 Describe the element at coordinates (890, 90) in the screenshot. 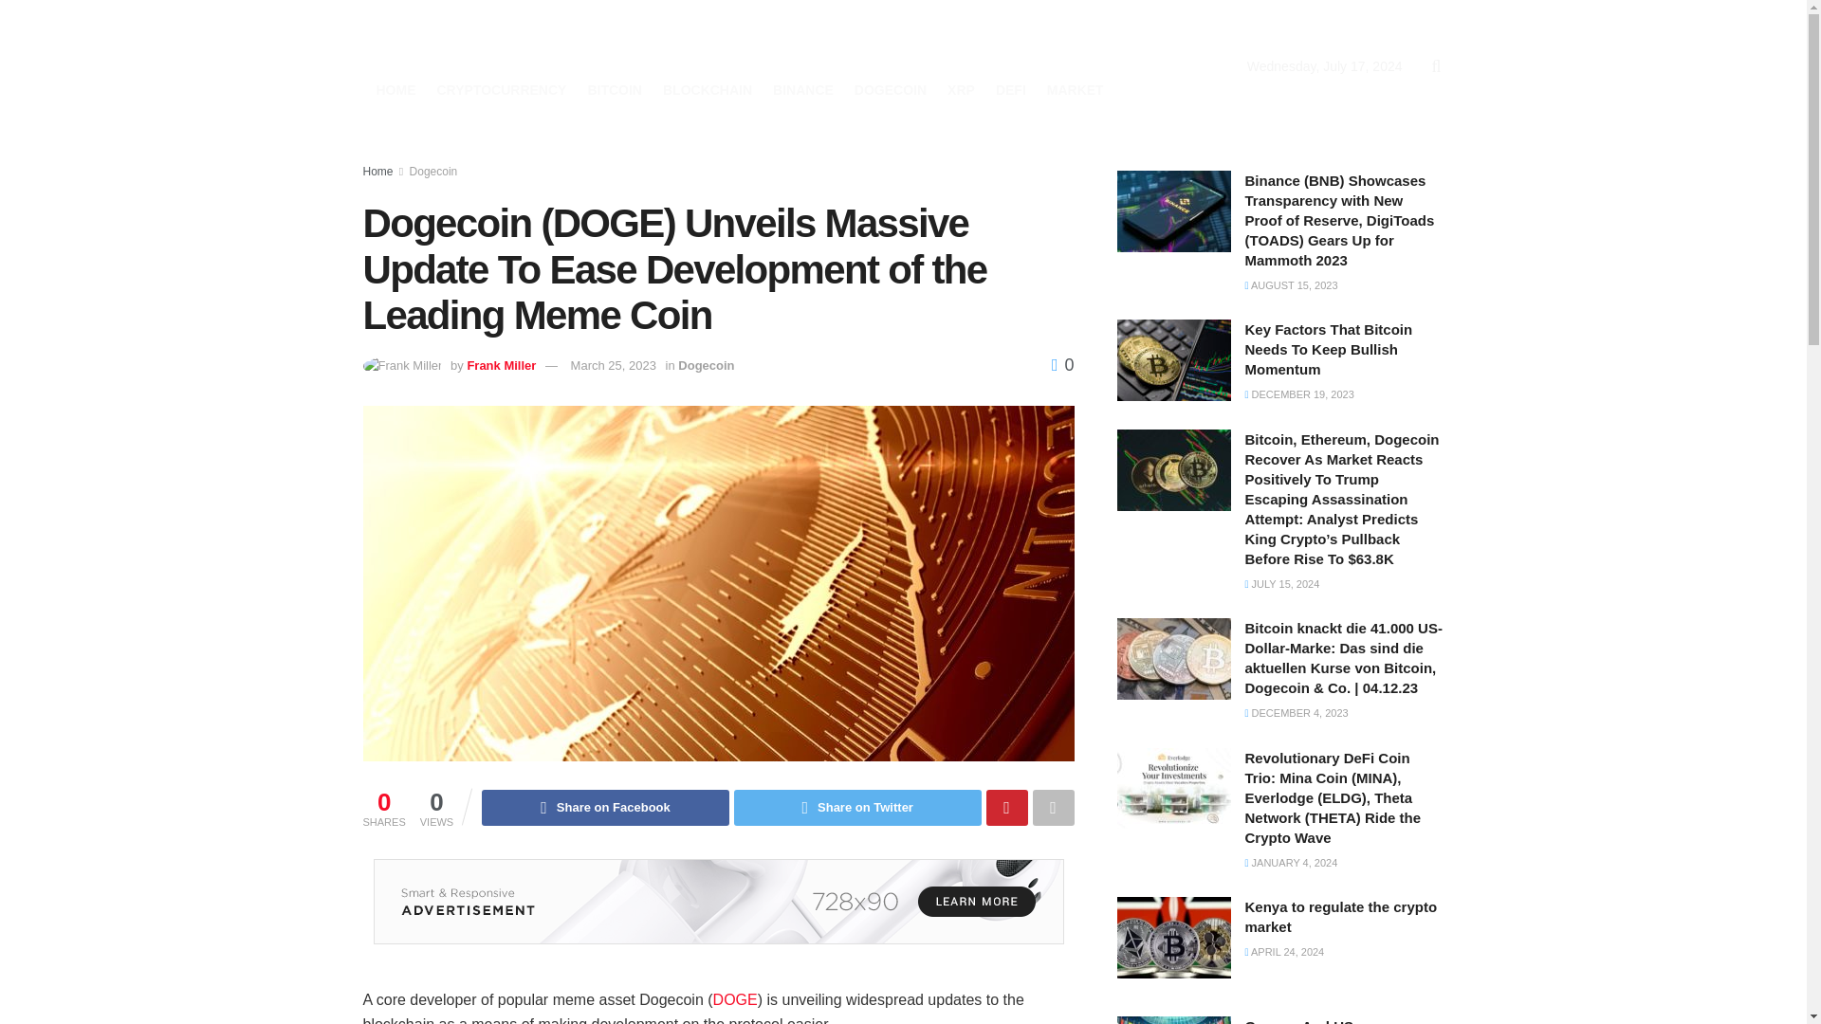

I see `DOGECOIN` at that location.